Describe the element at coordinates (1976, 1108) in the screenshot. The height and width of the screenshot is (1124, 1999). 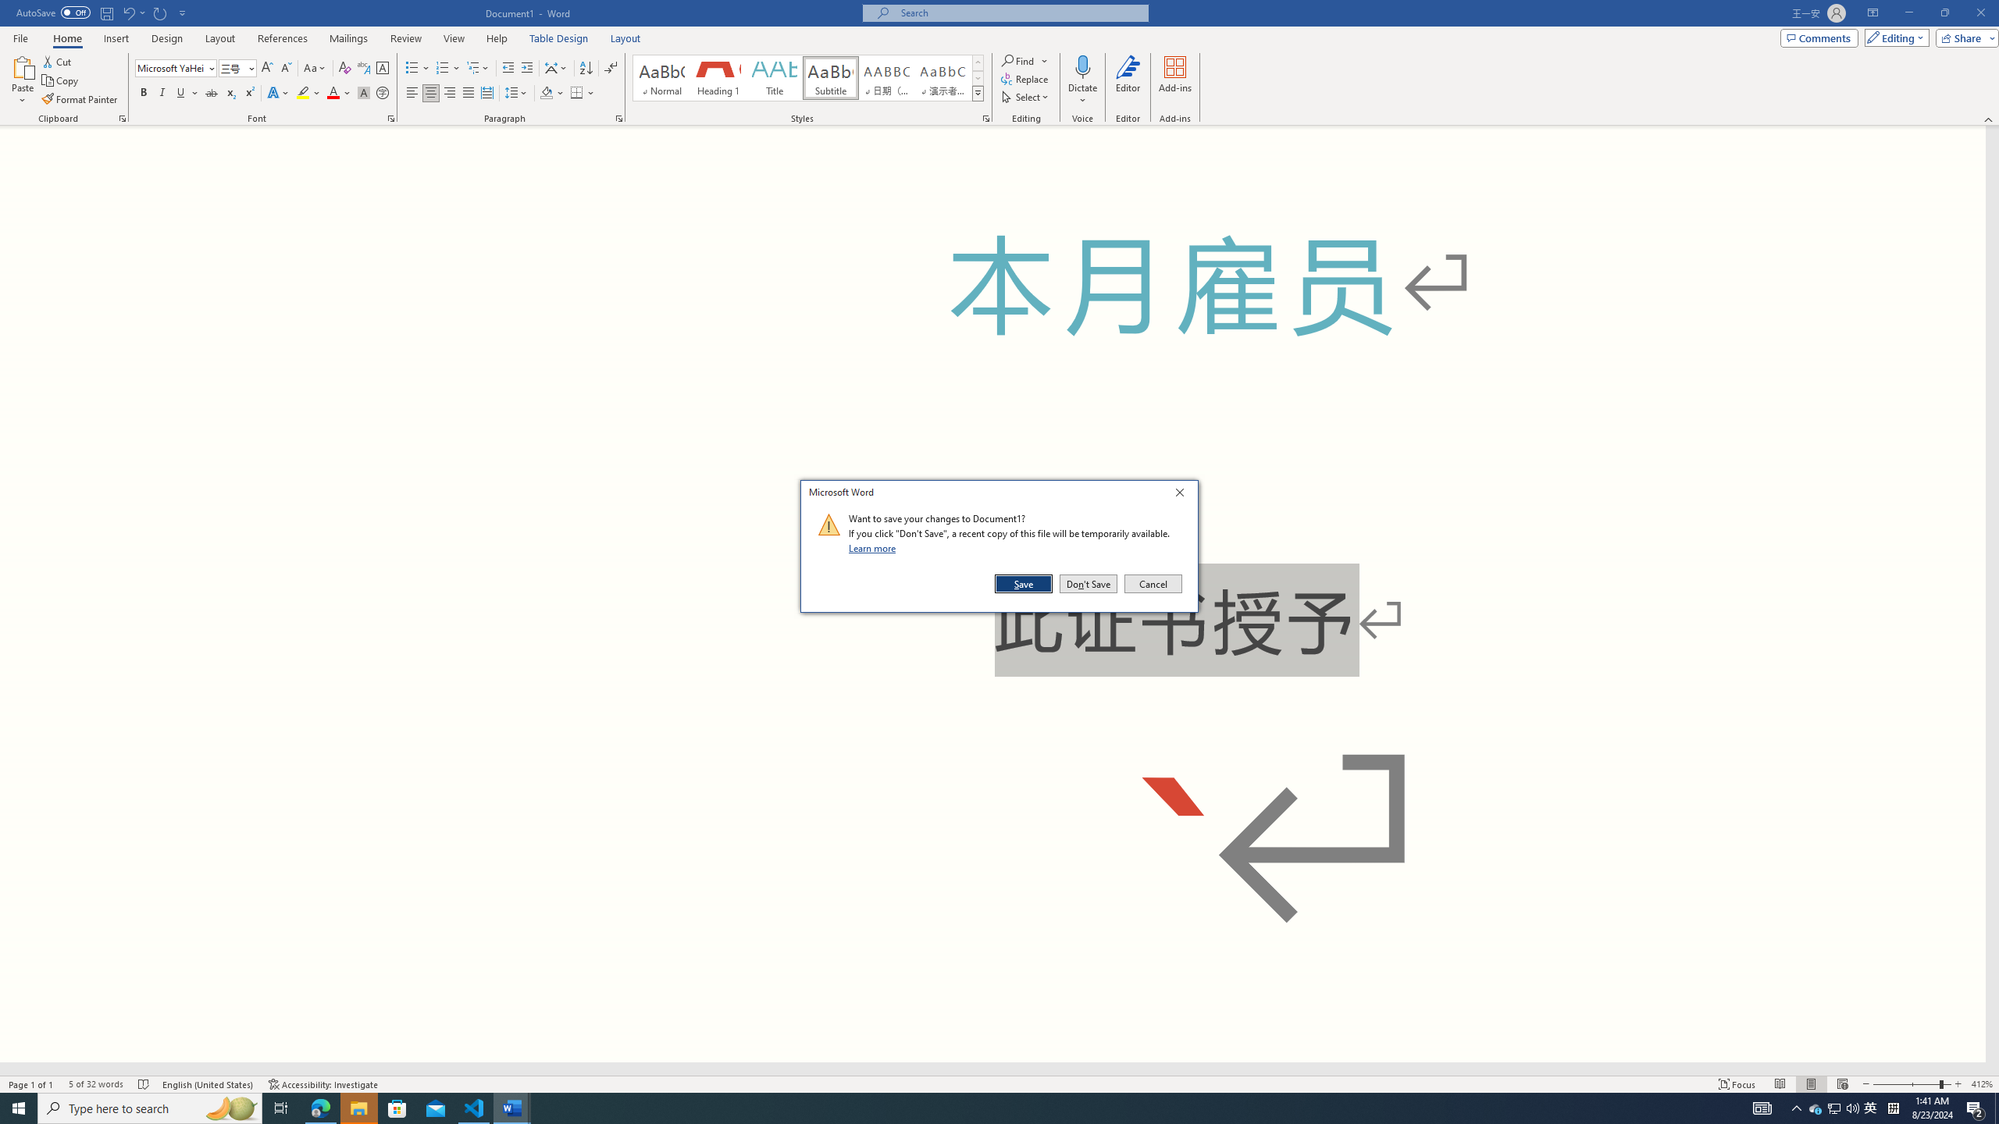
I see `Action Center, 2 new notifications` at that location.